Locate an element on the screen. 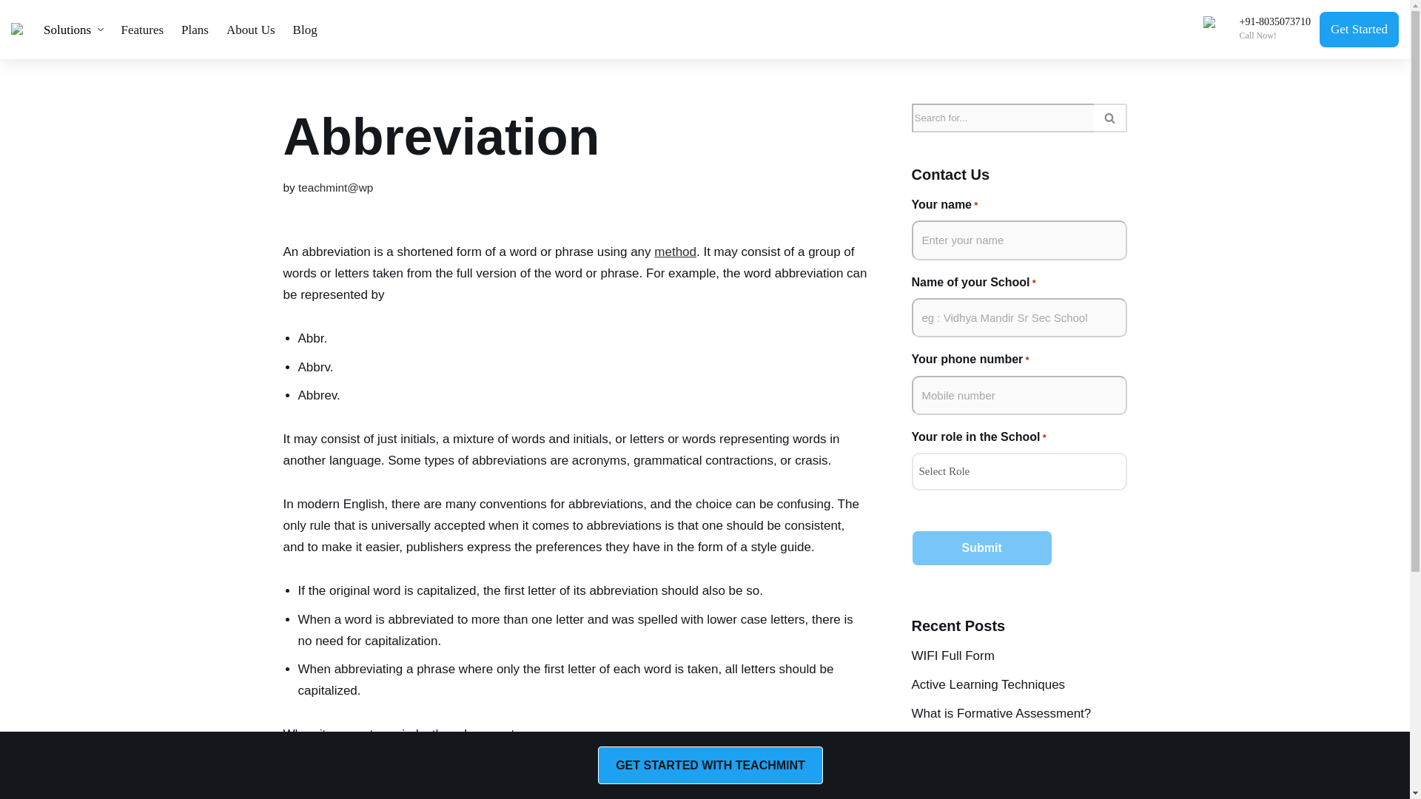 The height and width of the screenshot is (799, 1421). Skip to content is located at coordinates (11, 31).